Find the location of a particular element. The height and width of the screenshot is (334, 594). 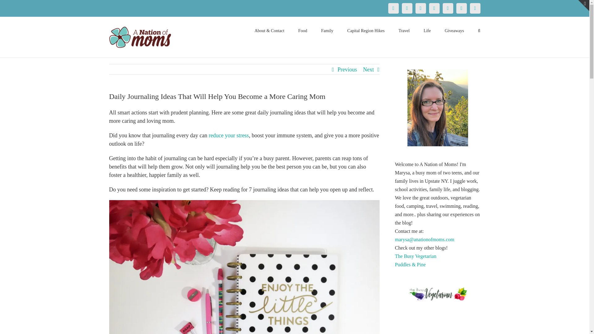

Family is located at coordinates (327, 30).